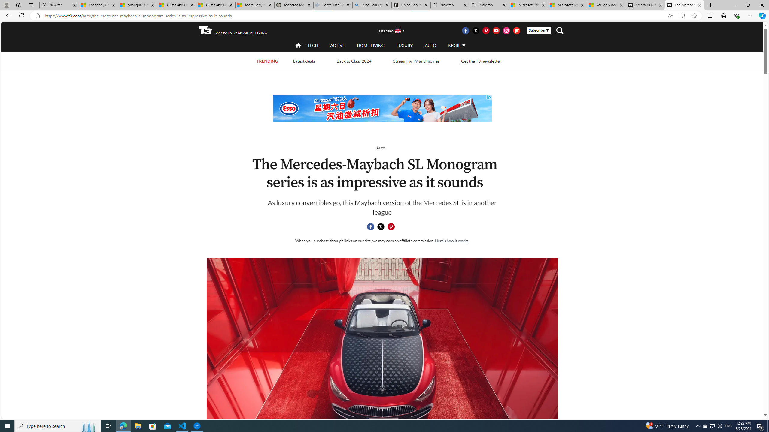 The height and width of the screenshot is (432, 769). I want to click on Class: social__item, so click(392, 228).